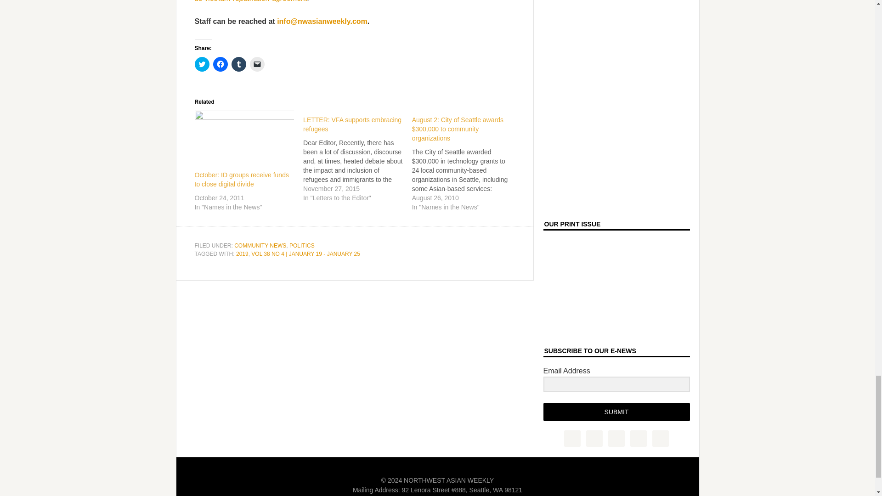  What do you see at coordinates (352, 124) in the screenshot?
I see `LETTER: VFA supports embracing refugees` at bounding box center [352, 124].